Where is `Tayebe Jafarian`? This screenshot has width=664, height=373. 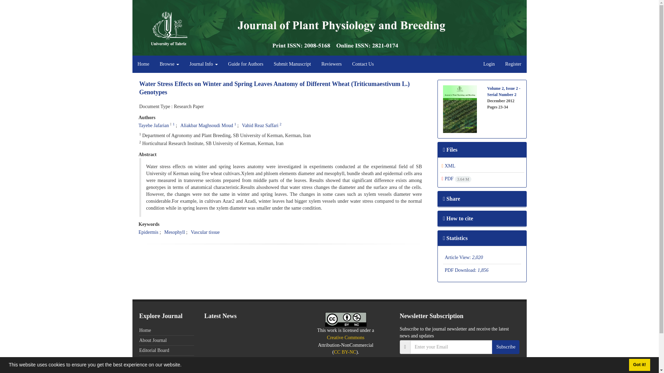 Tayebe Jafarian is located at coordinates (153, 126).